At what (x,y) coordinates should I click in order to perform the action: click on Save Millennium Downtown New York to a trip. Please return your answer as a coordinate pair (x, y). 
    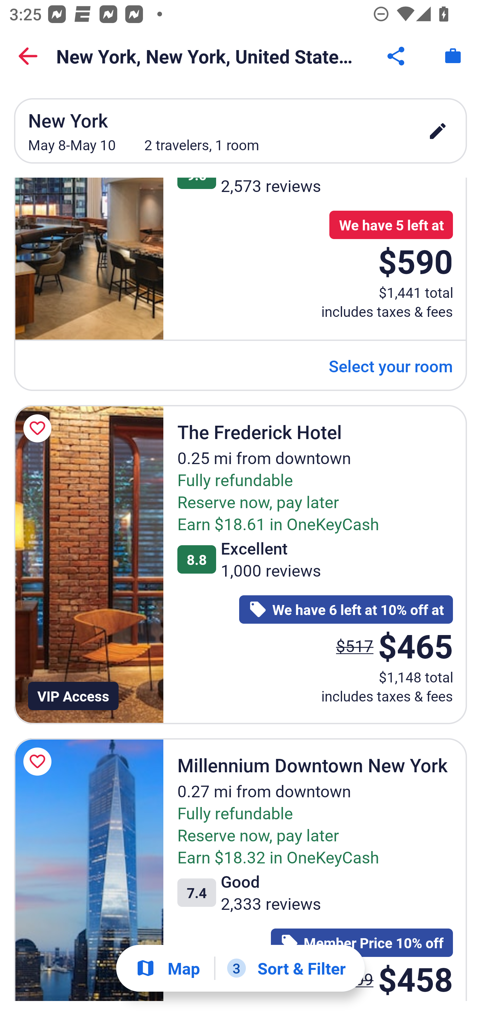
    Looking at the image, I should click on (39, 762).